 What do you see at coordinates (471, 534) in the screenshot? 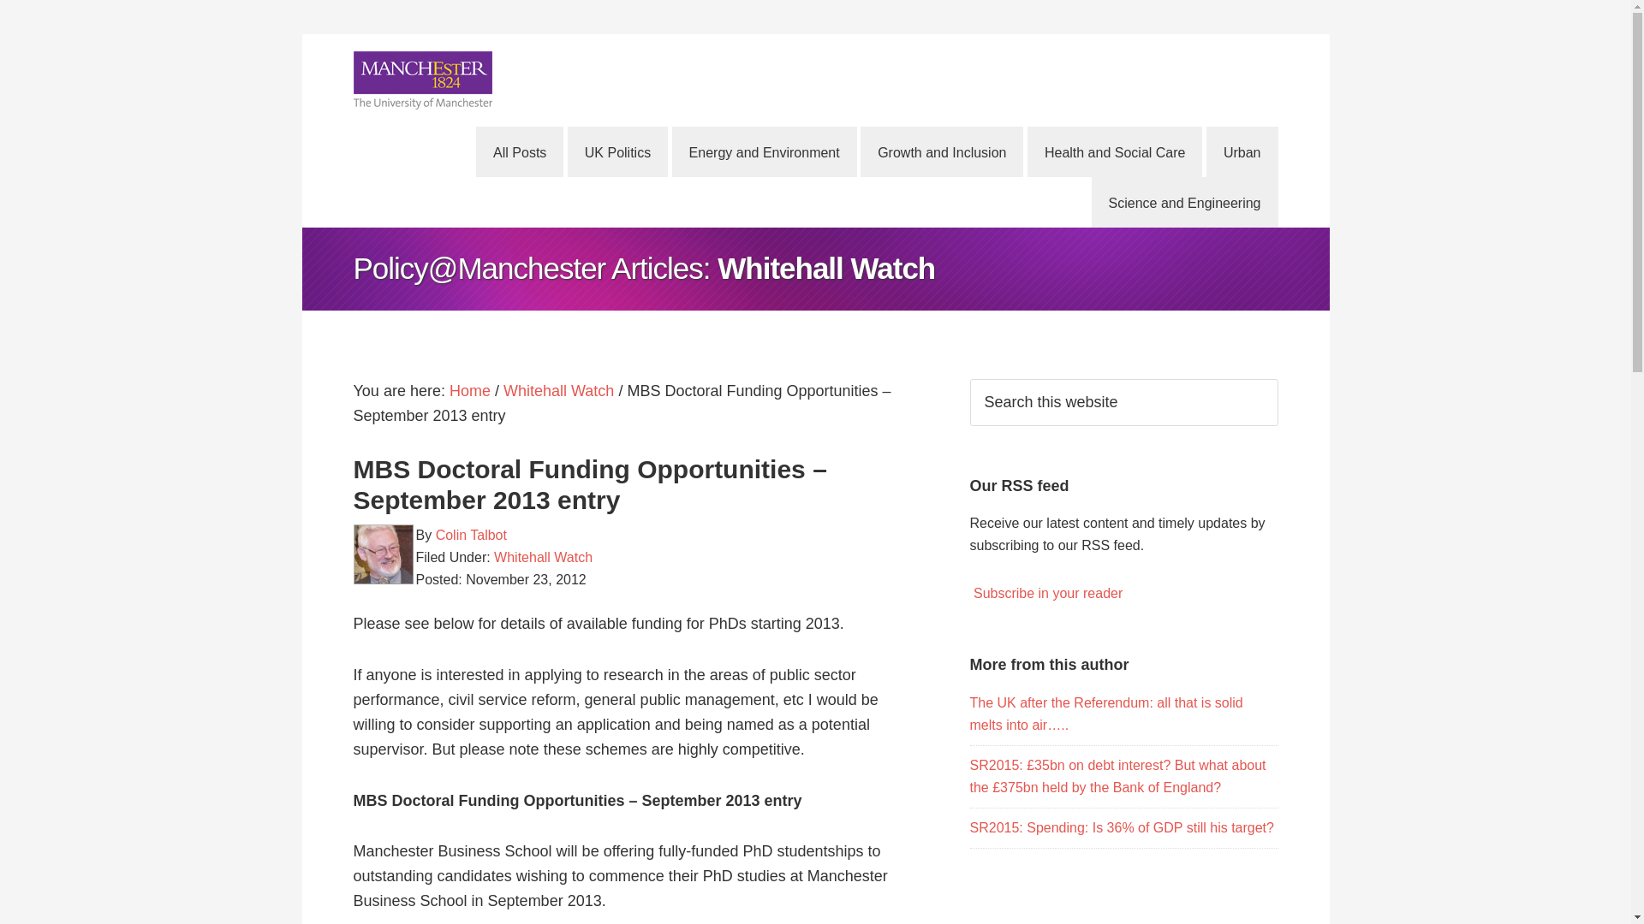
I see `Posts by Colin Talbot` at bounding box center [471, 534].